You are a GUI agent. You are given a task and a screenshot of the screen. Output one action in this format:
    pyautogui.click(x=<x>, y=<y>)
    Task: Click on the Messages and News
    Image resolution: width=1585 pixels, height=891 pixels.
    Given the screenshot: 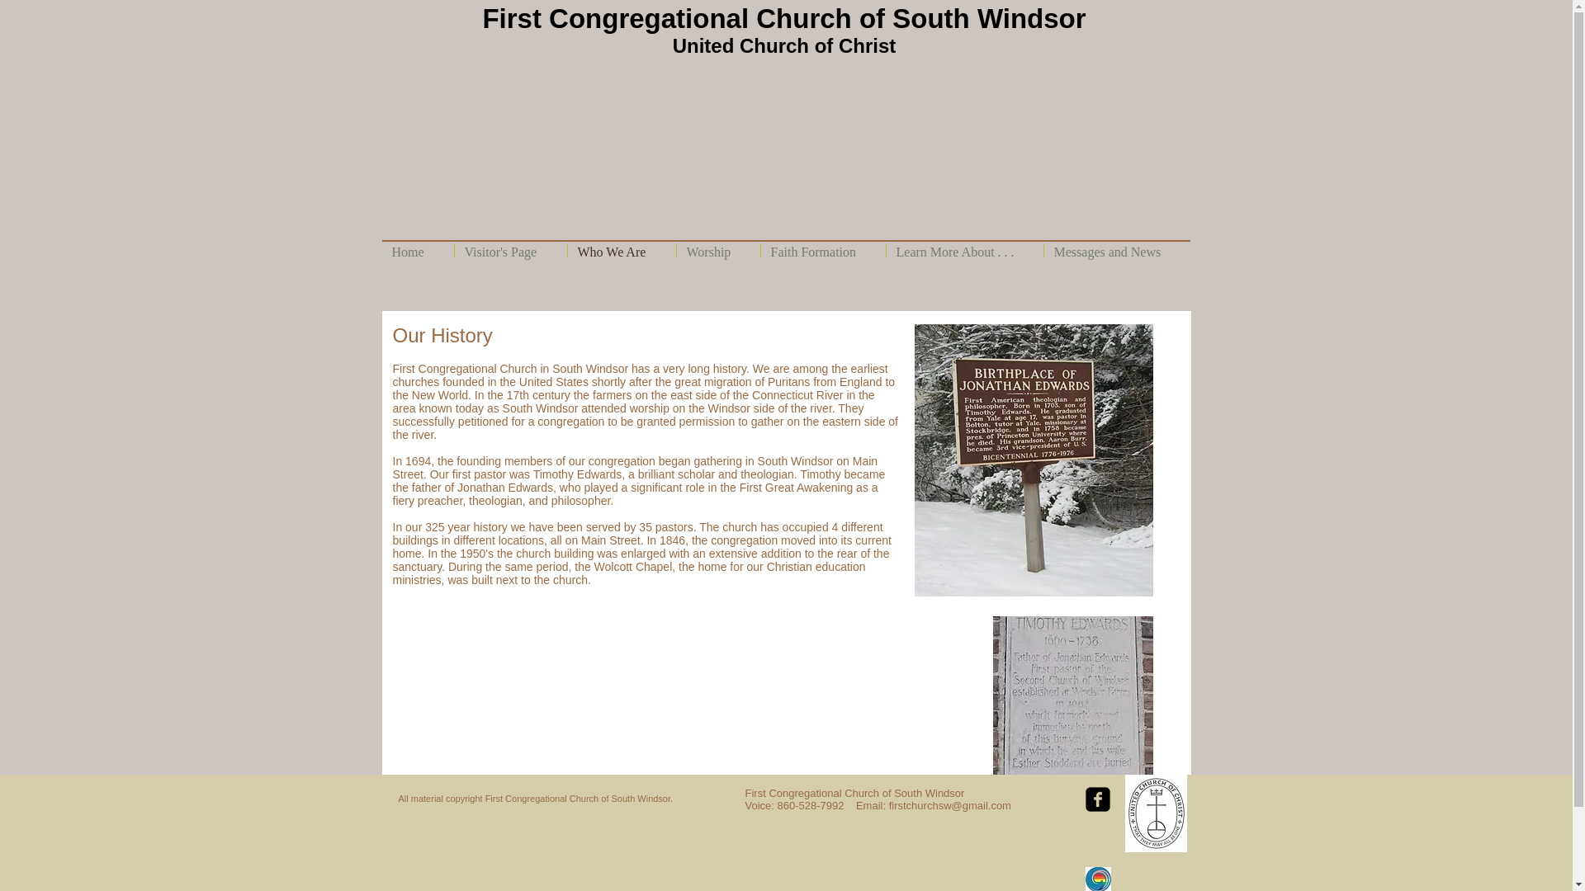 What is the action you would take?
    pyautogui.click(x=1116, y=250)
    